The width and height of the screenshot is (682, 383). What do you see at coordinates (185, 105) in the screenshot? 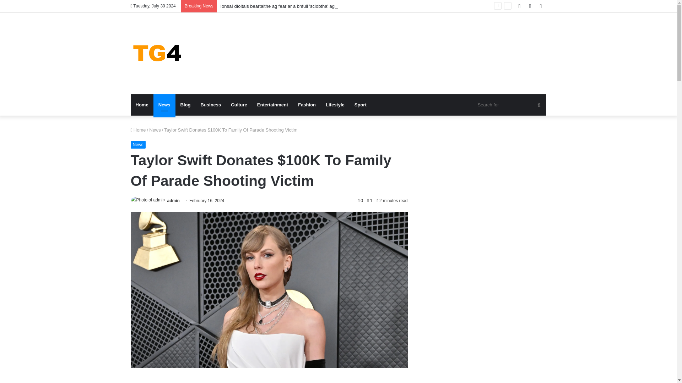
I see `Blog` at bounding box center [185, 105].